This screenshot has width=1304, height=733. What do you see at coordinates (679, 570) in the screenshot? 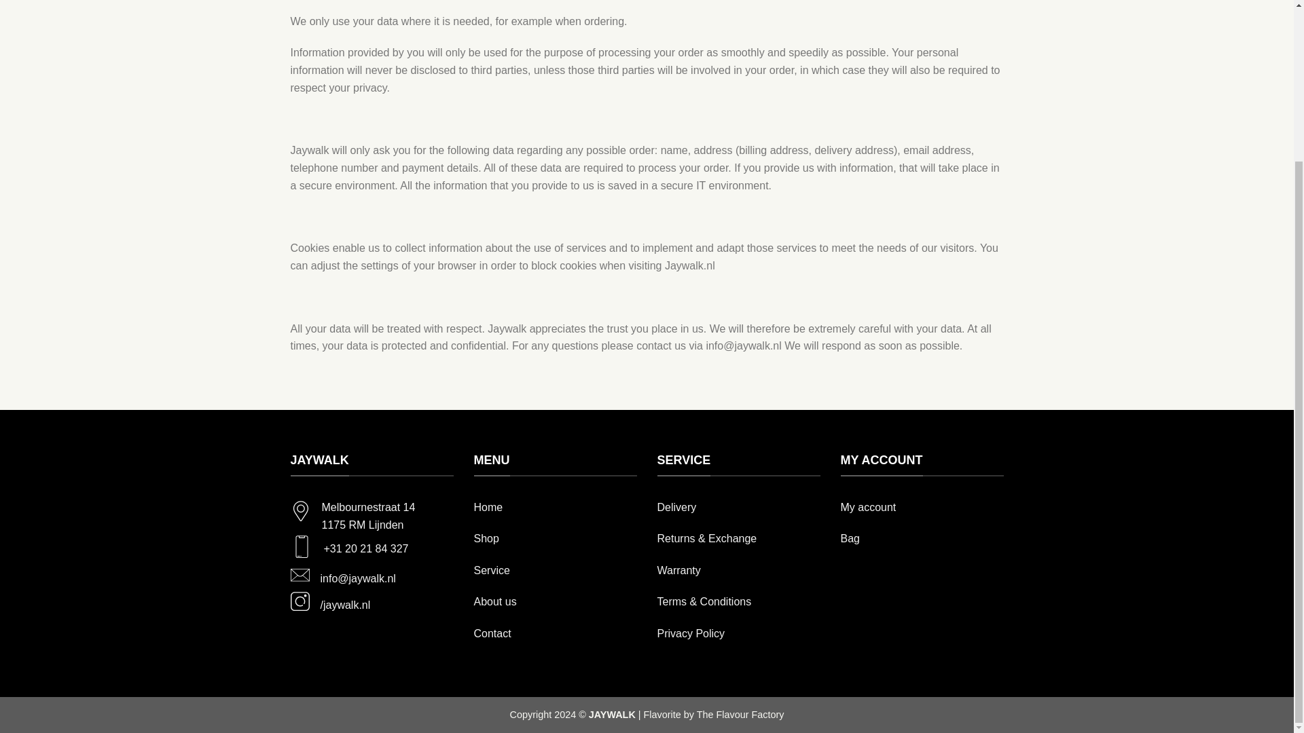
I see `Warranty` at bounding box center [679, 570].